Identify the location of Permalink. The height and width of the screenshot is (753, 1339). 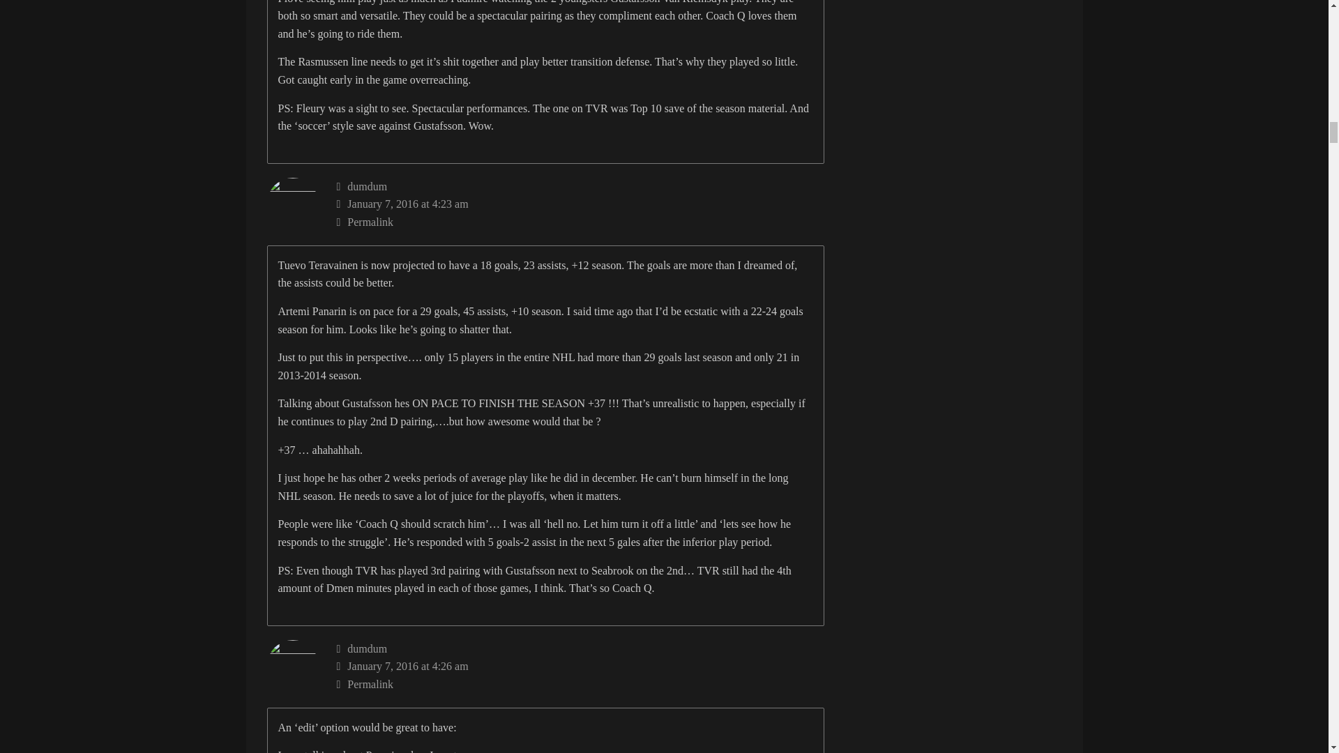
(580, 684).